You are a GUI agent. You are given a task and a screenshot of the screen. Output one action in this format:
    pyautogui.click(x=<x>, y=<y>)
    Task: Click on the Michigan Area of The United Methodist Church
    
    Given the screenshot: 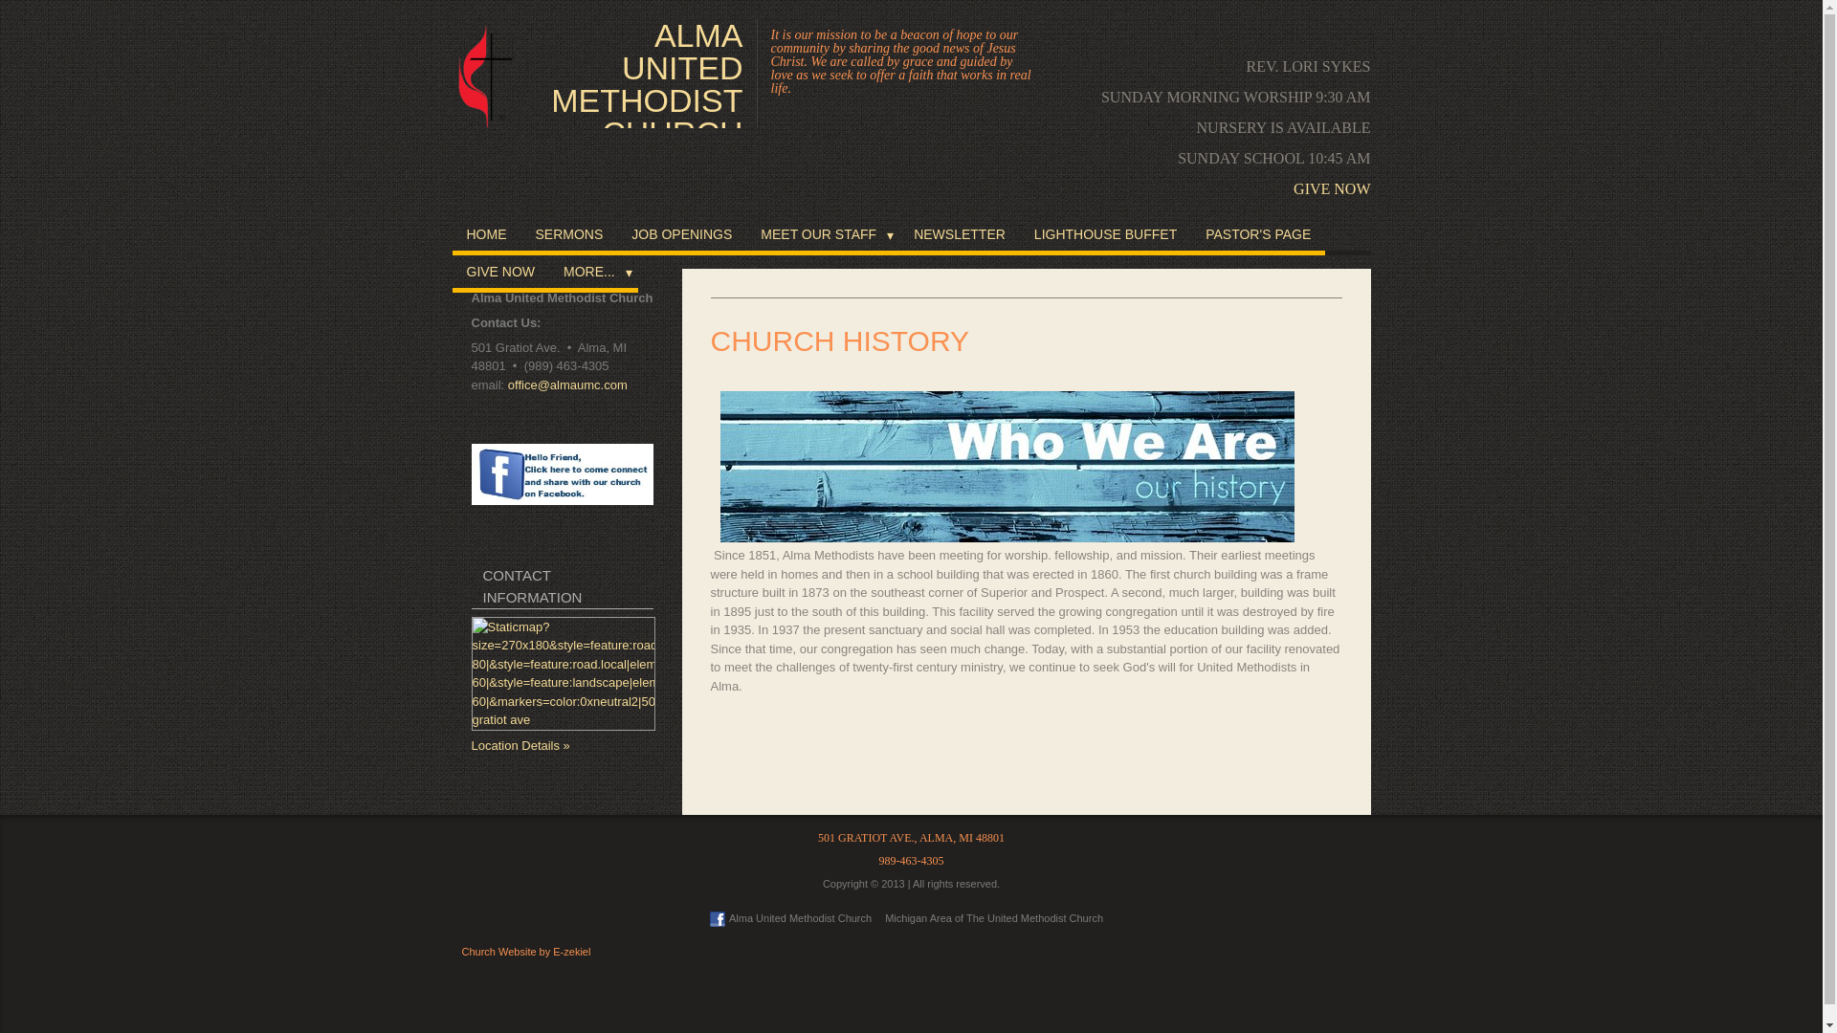 What is the action you would take?
    pyautogui.click(x=994, y=917)
    